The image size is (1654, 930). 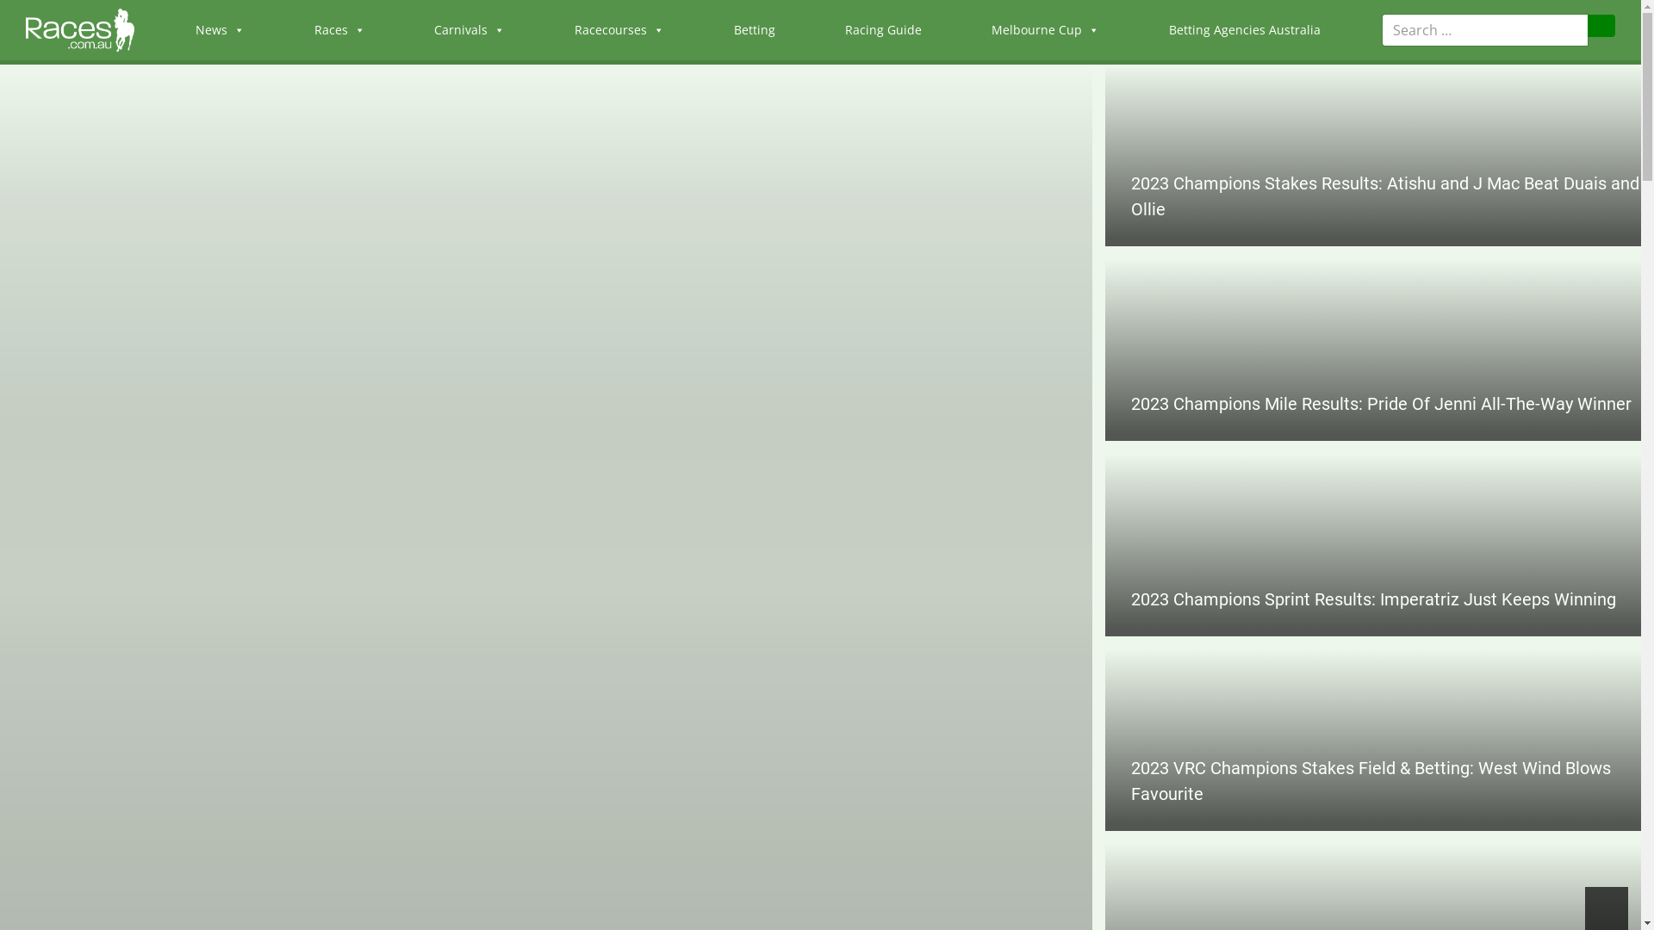 What do you see at coordinates (1373, 599) in the screenshot?
I see `2023 Champions Sprint Results: Imperatriz Just Keeps Winning` at bounding box center [1373, 599].